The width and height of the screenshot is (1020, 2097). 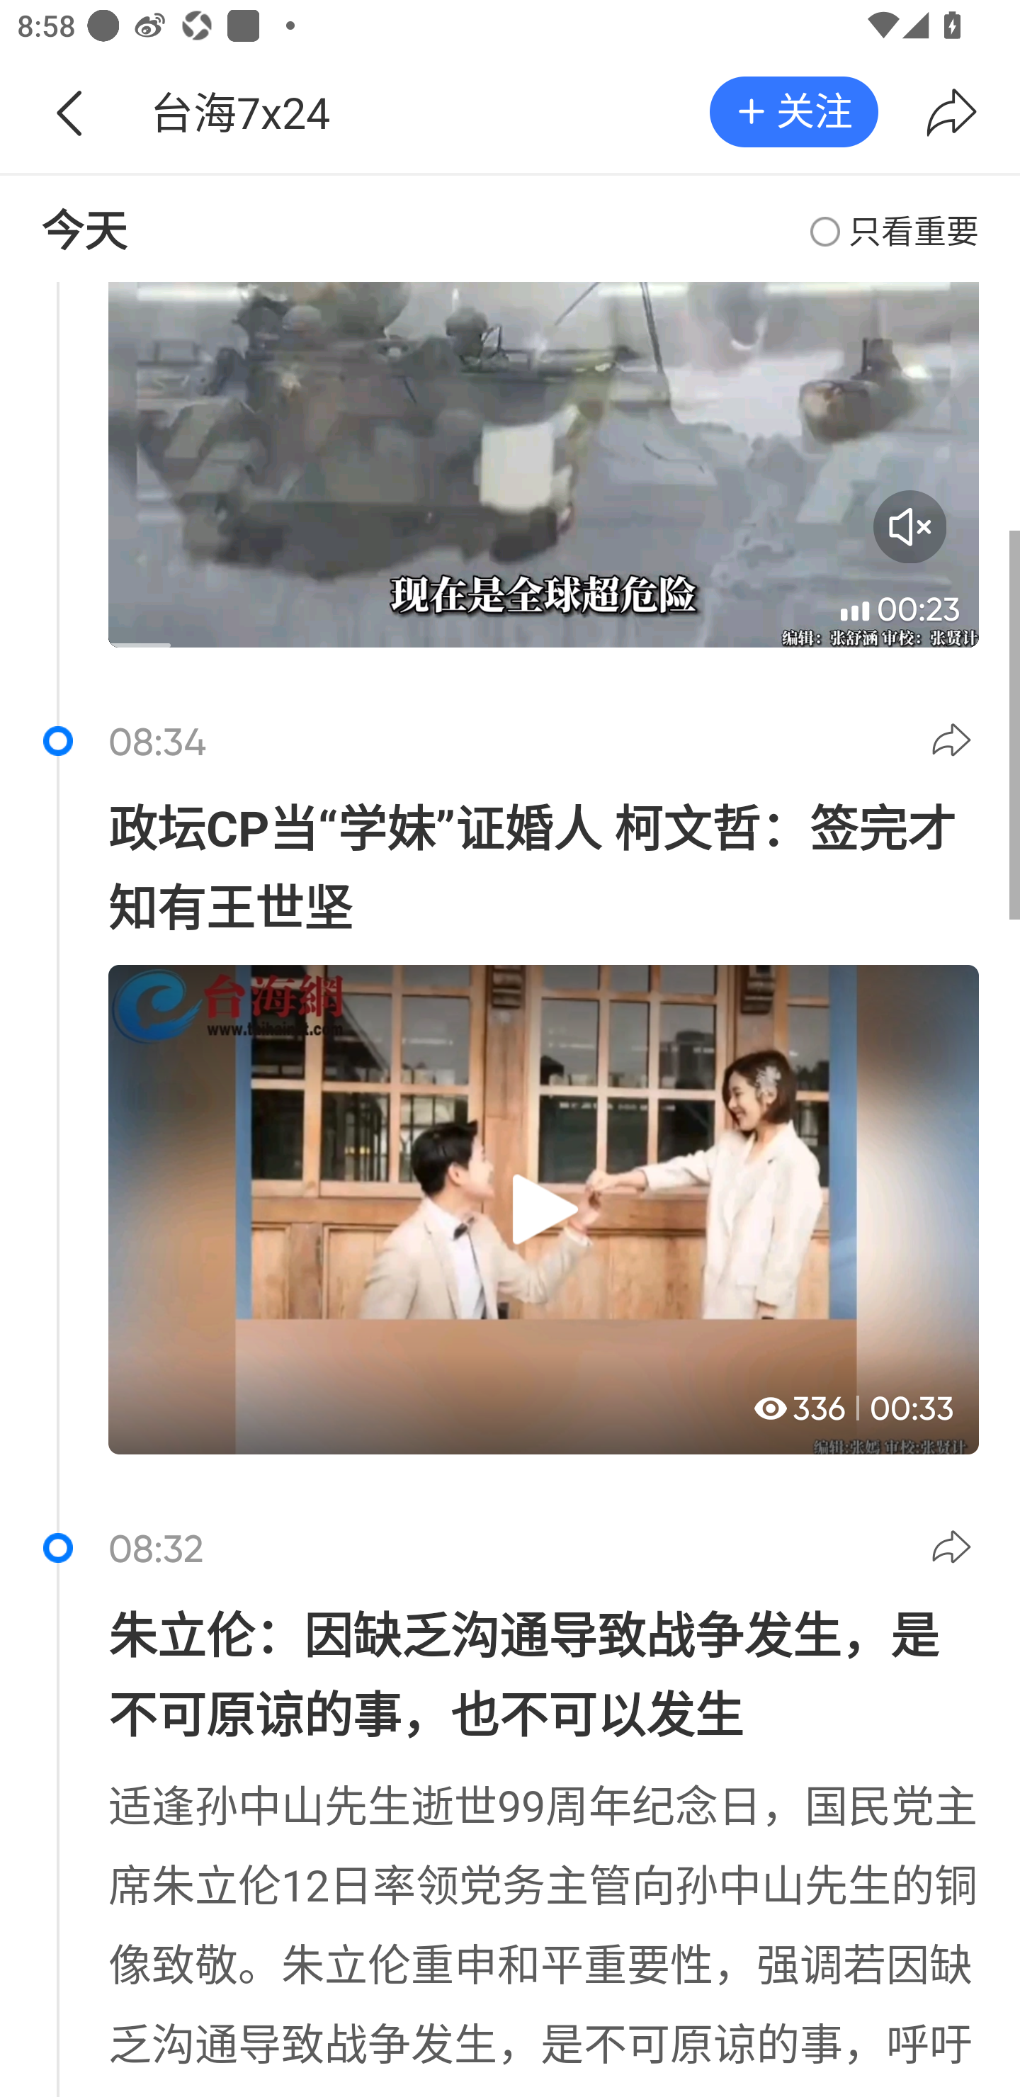 I want to click on 只看重要, so click(x=894, y=231).